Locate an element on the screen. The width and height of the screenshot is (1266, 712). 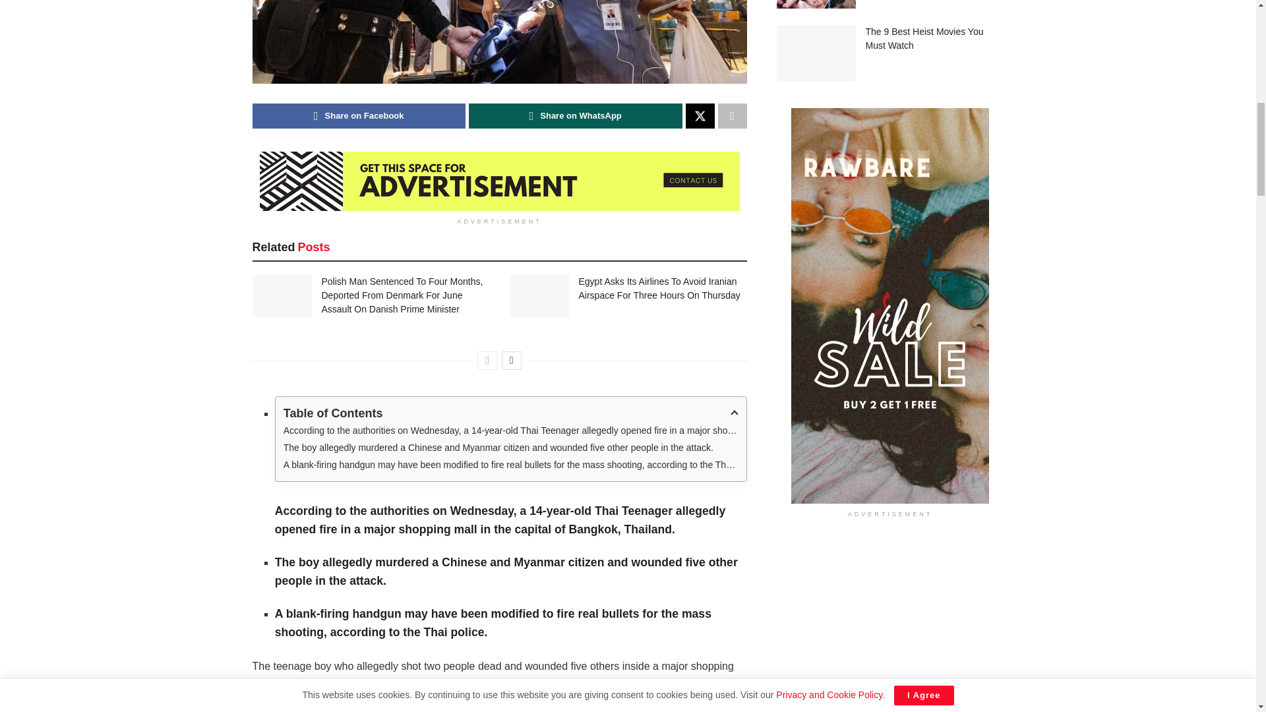
Next is located at coordinates (512, 360).